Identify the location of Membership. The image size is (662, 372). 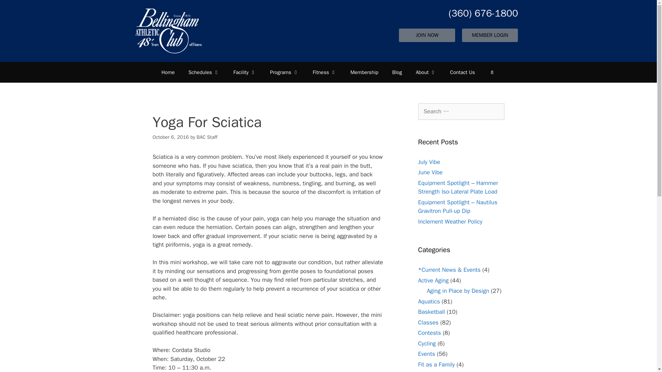
(364, 72).